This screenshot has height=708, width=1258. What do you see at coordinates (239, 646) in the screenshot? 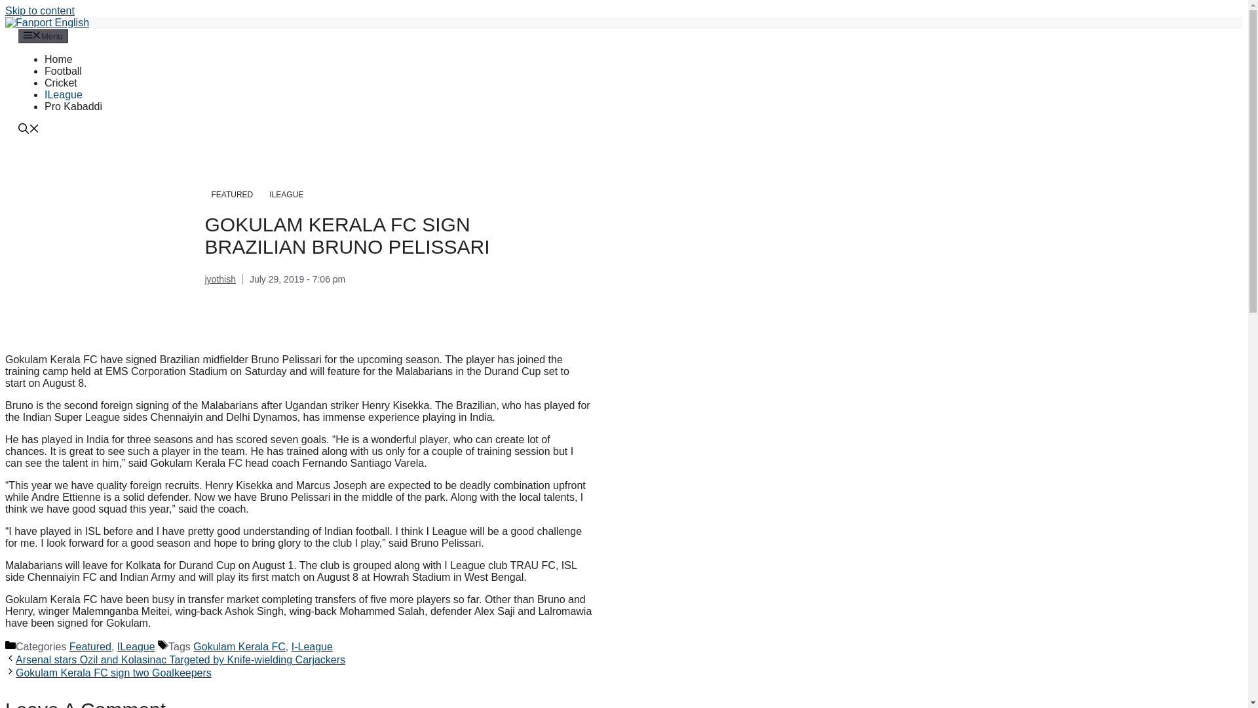
I see `Gokulam Kerala FC` at bounding box center [239, 646].